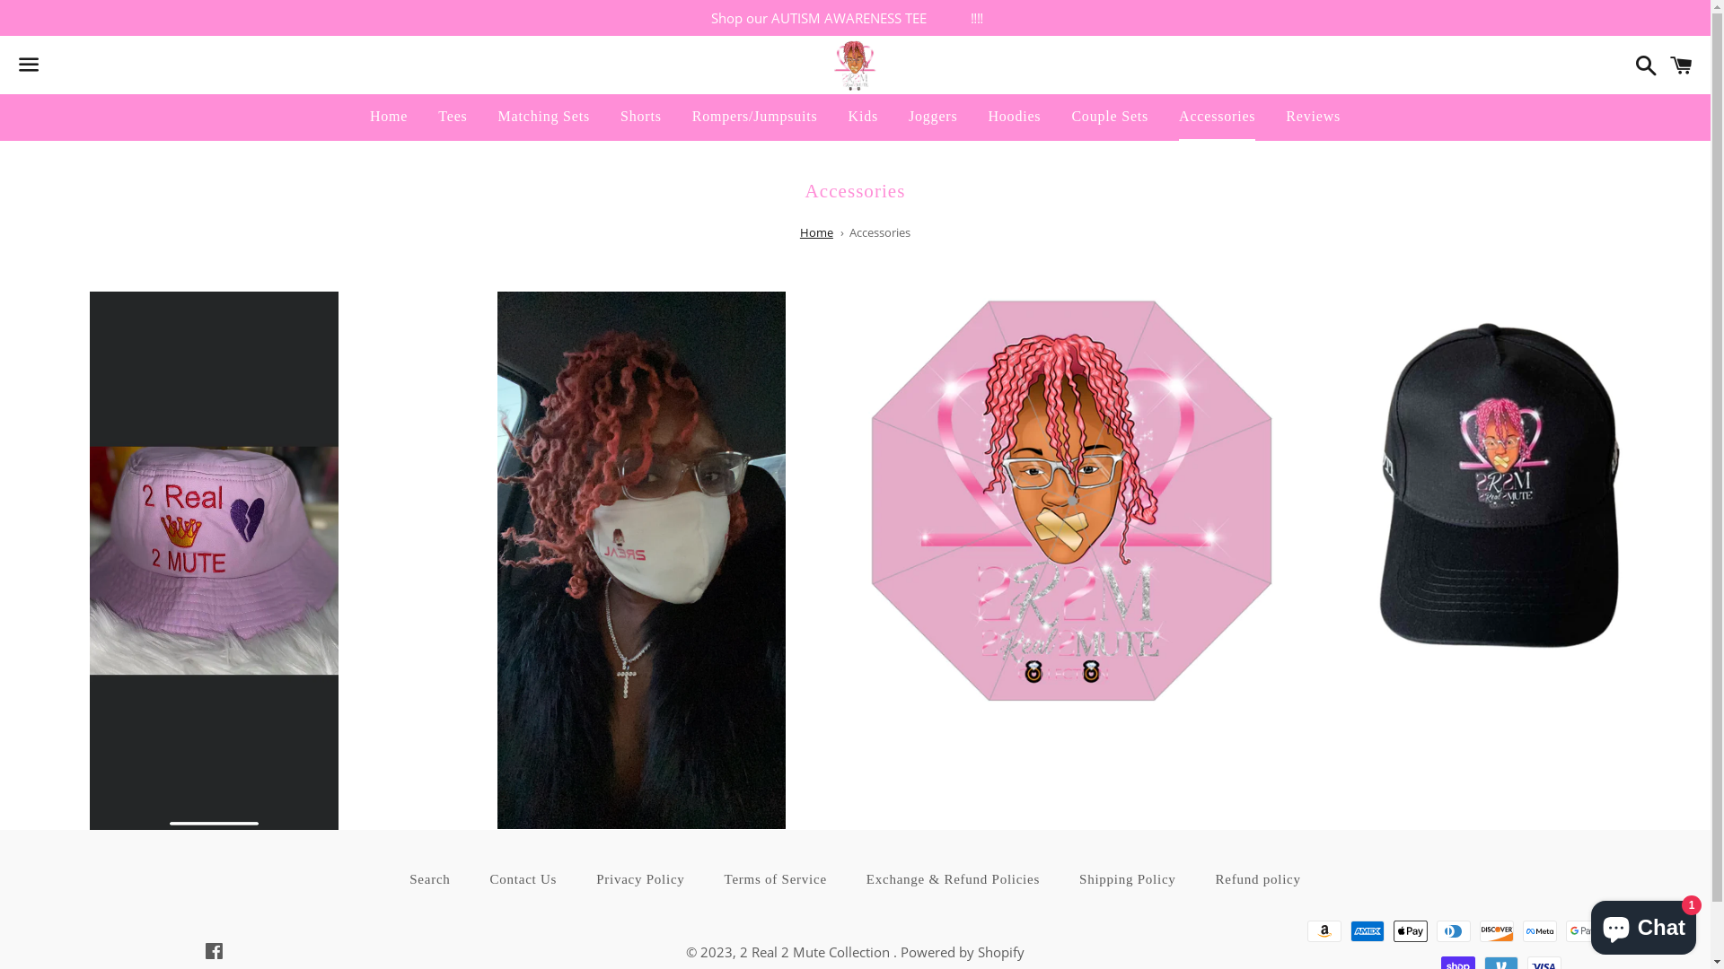 This screenshot has height=969, width=1724. Describe the element at coordinates (524, 879) in the screenshot. I see `Contact Us` at that location.